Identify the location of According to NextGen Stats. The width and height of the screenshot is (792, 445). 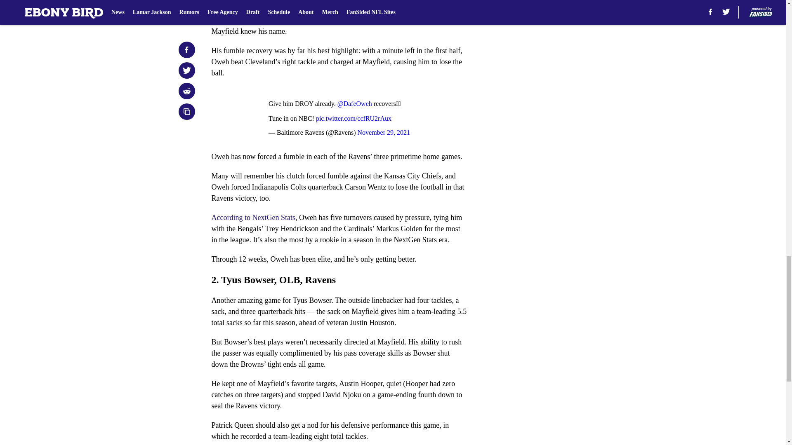
(253, 218).